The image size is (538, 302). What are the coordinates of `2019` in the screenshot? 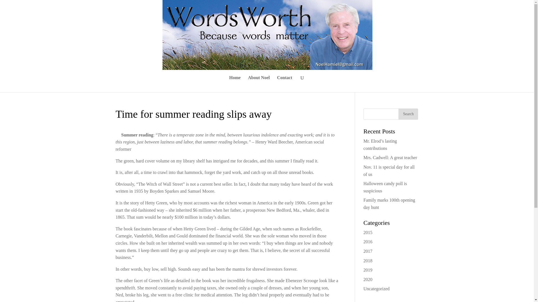 It's located at (368, 270).